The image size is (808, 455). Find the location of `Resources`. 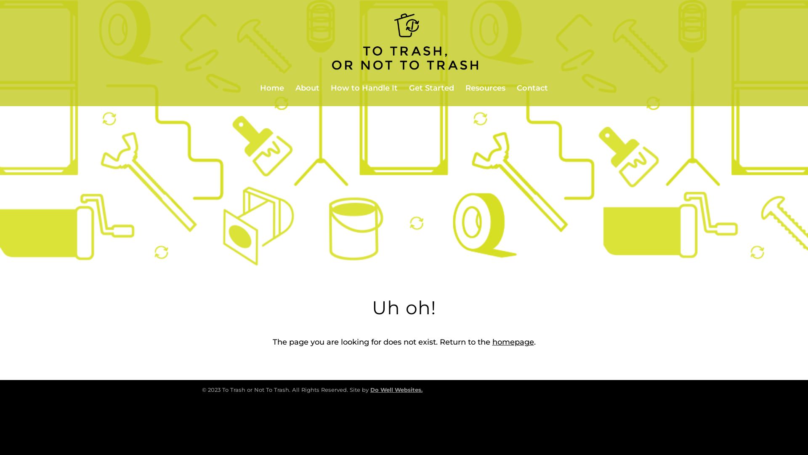

Resources is located at coordinates (486, 96).